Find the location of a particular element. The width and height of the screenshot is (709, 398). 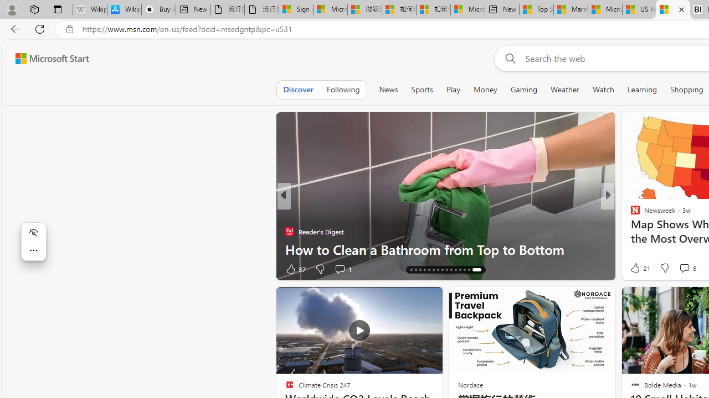

21 Like is located at coordinates (639, 268).